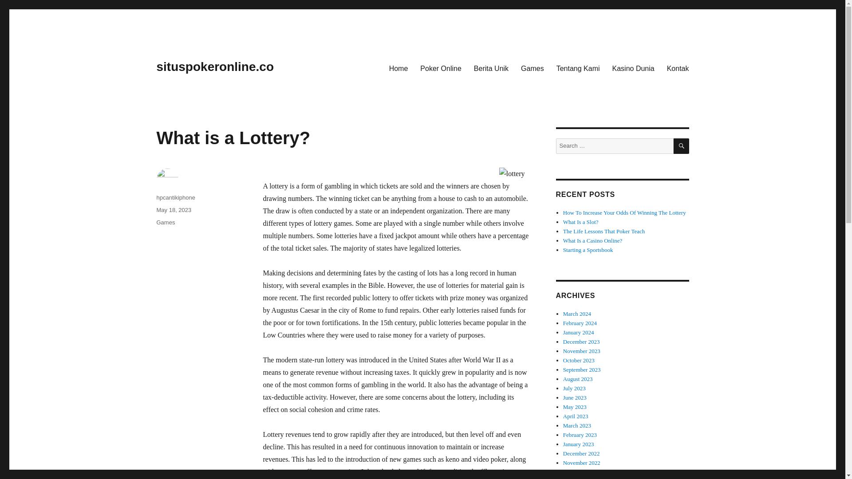  I want to click on January 2023, so click(579, 444).